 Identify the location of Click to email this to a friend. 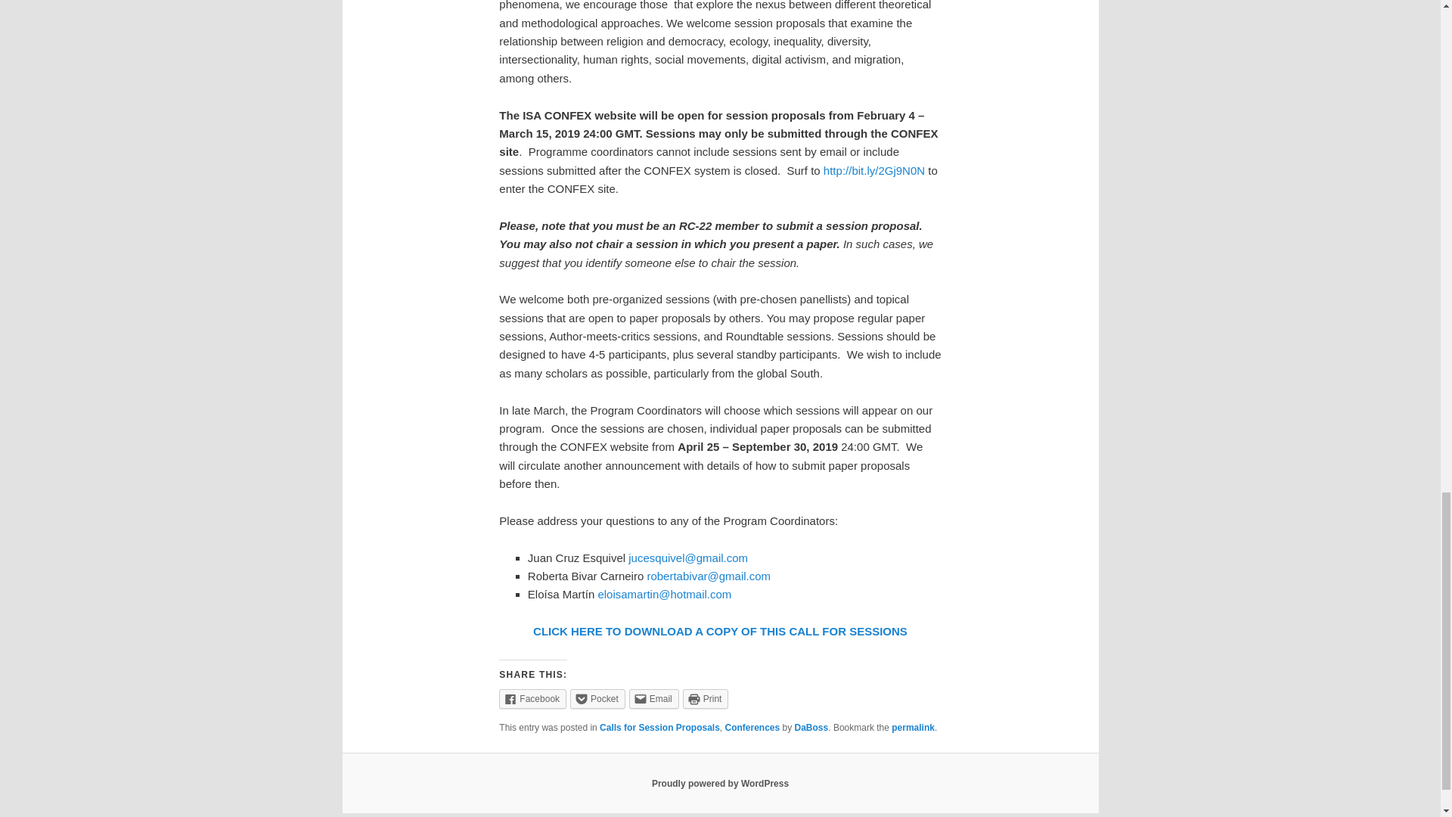
(653, 699).